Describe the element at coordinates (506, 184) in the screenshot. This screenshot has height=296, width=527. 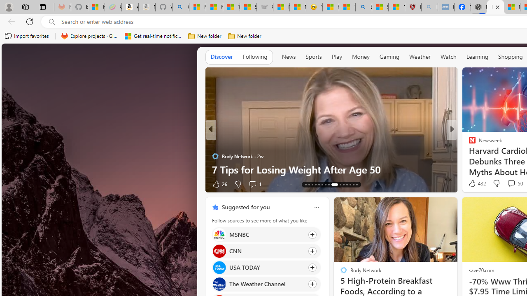
I see `View comments 7 Comment` at that location.